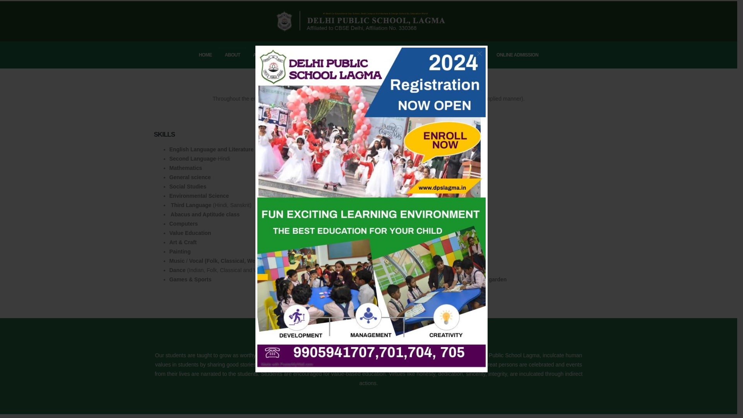 The height and width of the screenshot is (418, 743). Describe the element at coordinates (347, 55) in the screenshot. I see `ACHIEVEMENTS` at that location.